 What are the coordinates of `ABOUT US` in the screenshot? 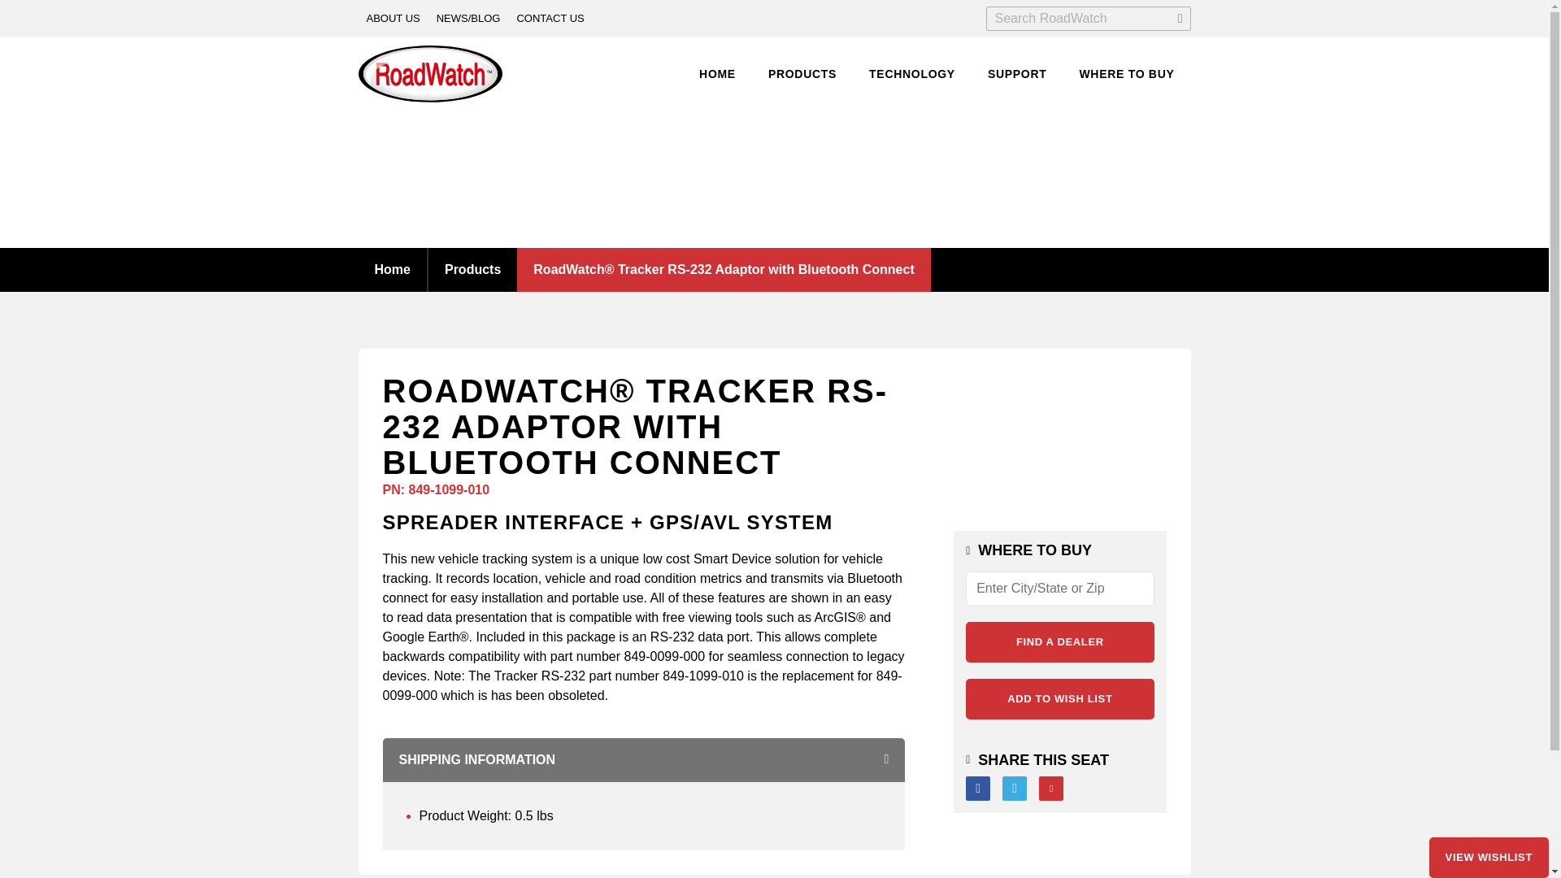 It's located at (392, 19).